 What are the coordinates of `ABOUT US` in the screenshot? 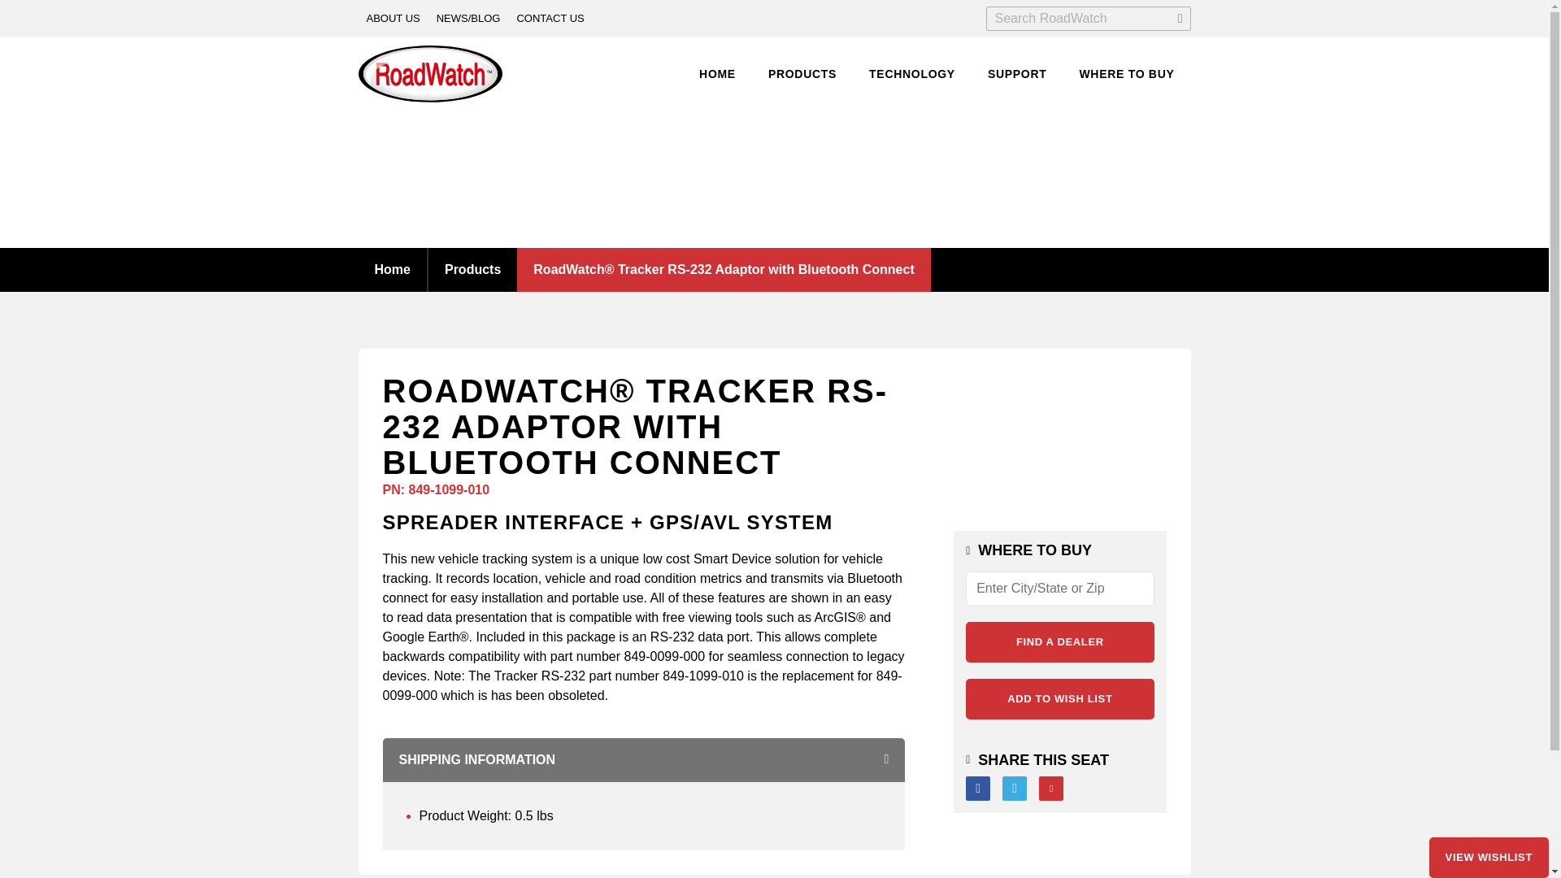 It's located at (392, 19).